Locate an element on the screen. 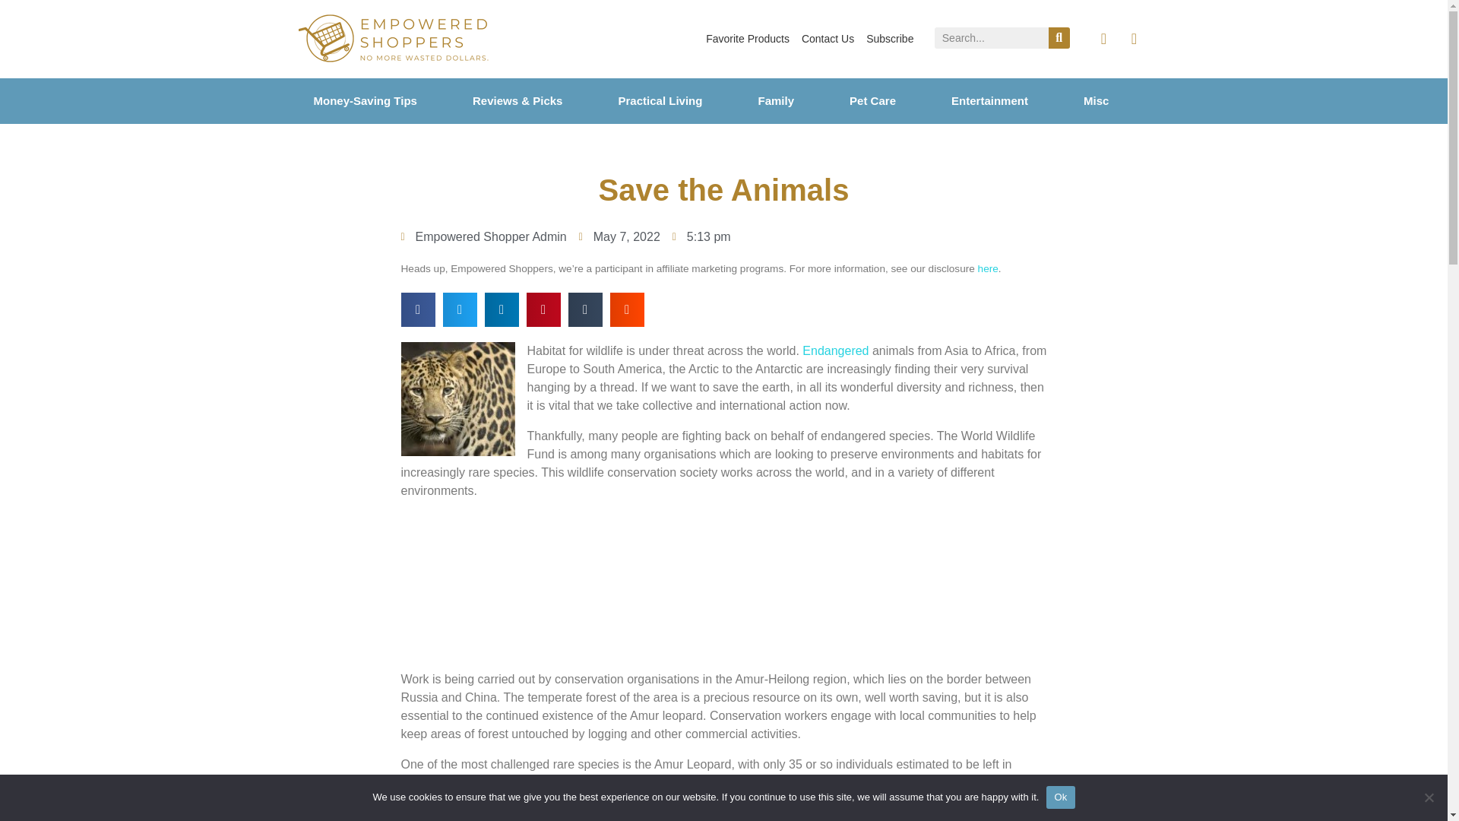  Favorite Products is located at coordinates (748, 39).